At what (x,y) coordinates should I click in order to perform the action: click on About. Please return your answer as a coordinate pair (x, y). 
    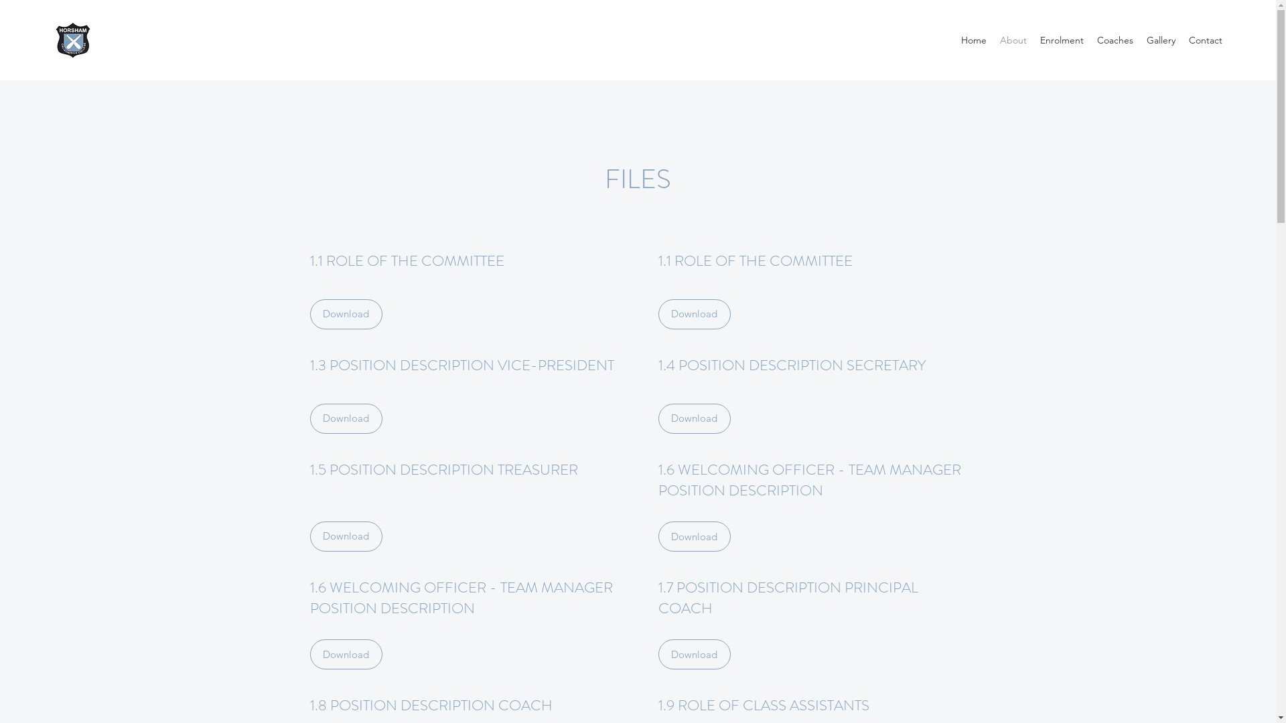
    Looking at the image, I should click on (1013, 40).